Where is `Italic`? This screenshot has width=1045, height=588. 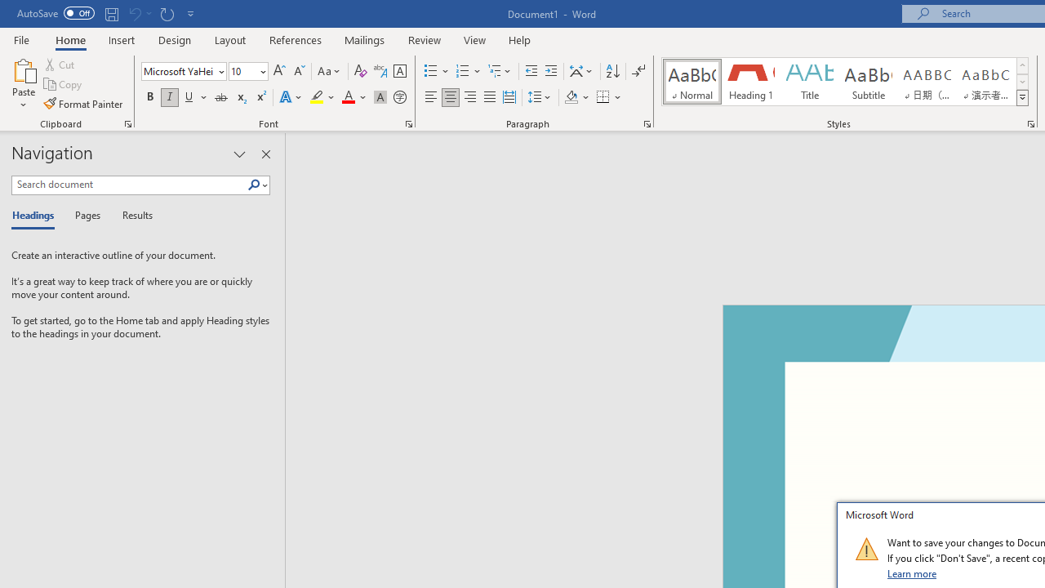
Italic is located at coordinates (170, 98).